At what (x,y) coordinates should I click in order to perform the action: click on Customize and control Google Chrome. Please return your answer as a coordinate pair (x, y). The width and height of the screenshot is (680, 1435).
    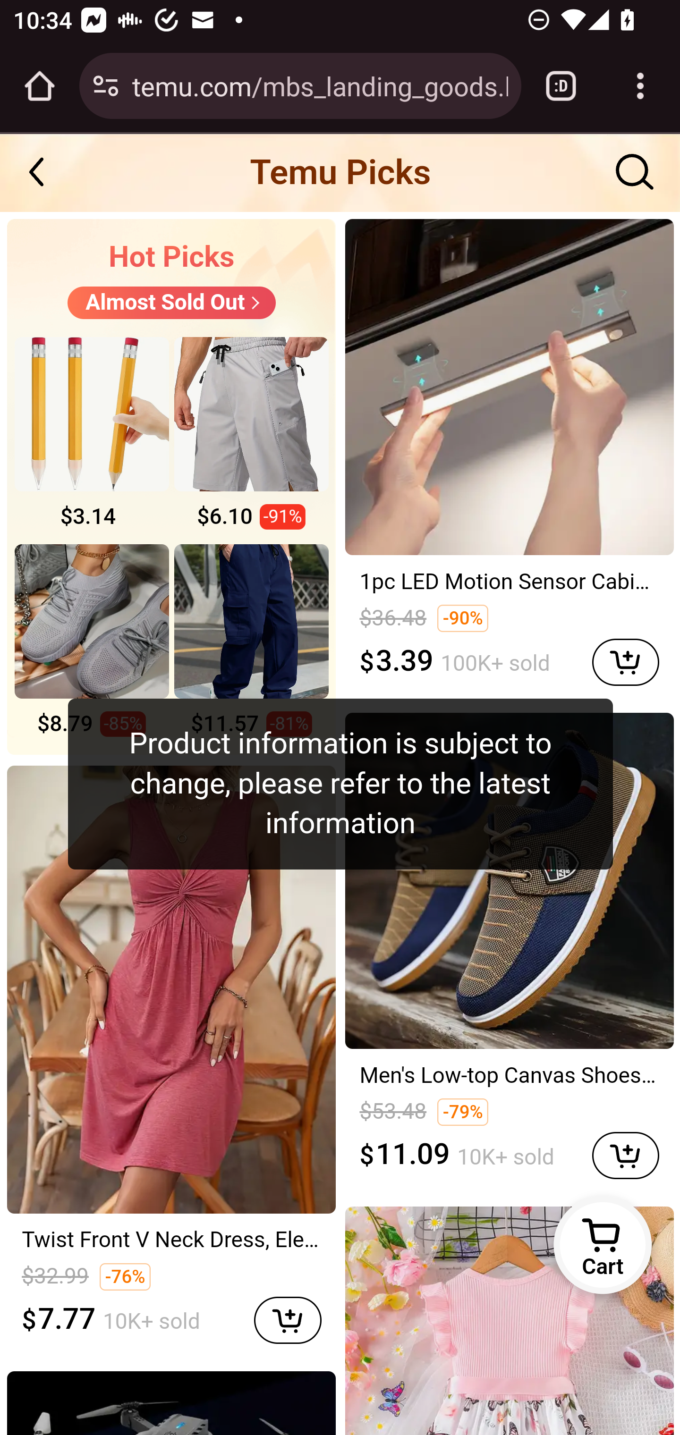
    Looking at the image, I should click on (640, 86).